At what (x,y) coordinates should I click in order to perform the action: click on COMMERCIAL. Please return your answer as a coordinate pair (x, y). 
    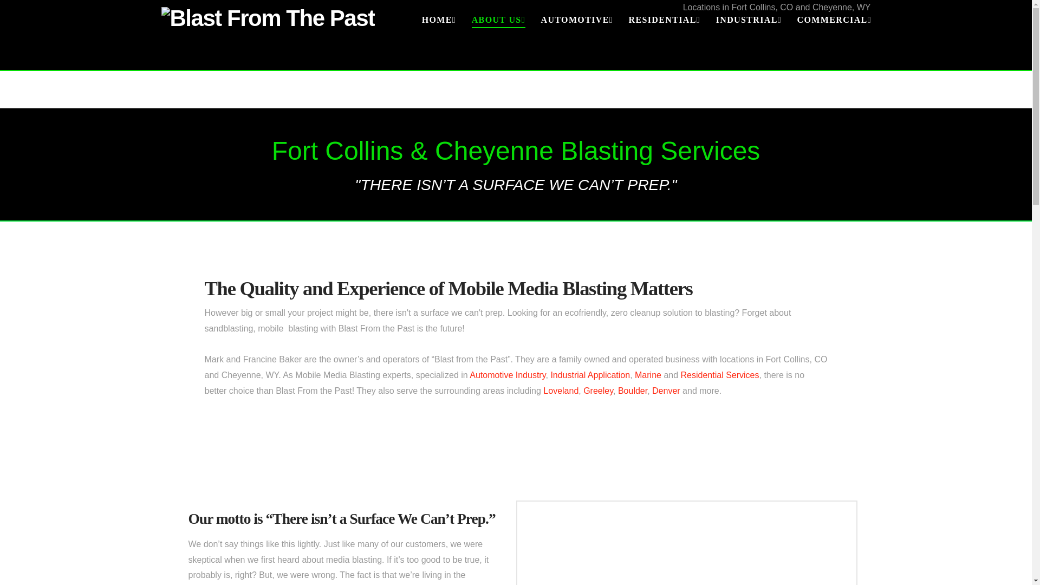
    Looking at the image, I should click on (830, 40).